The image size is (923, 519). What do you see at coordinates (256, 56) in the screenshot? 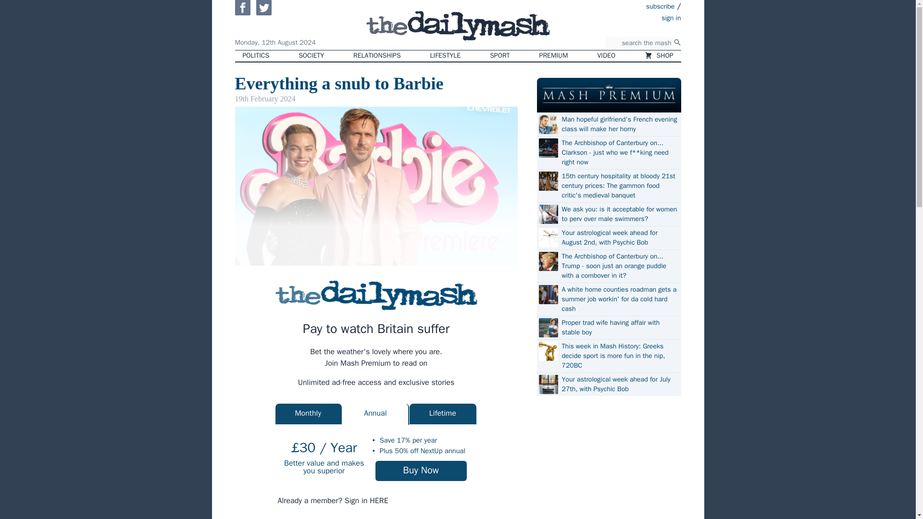
I see `POLITICS` at bounding box center [256, 56].